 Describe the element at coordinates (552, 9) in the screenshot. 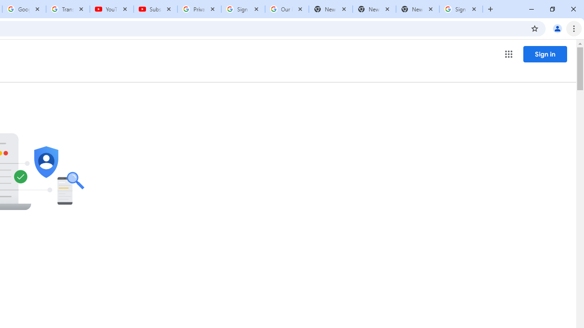

I see `Restore` at that location.